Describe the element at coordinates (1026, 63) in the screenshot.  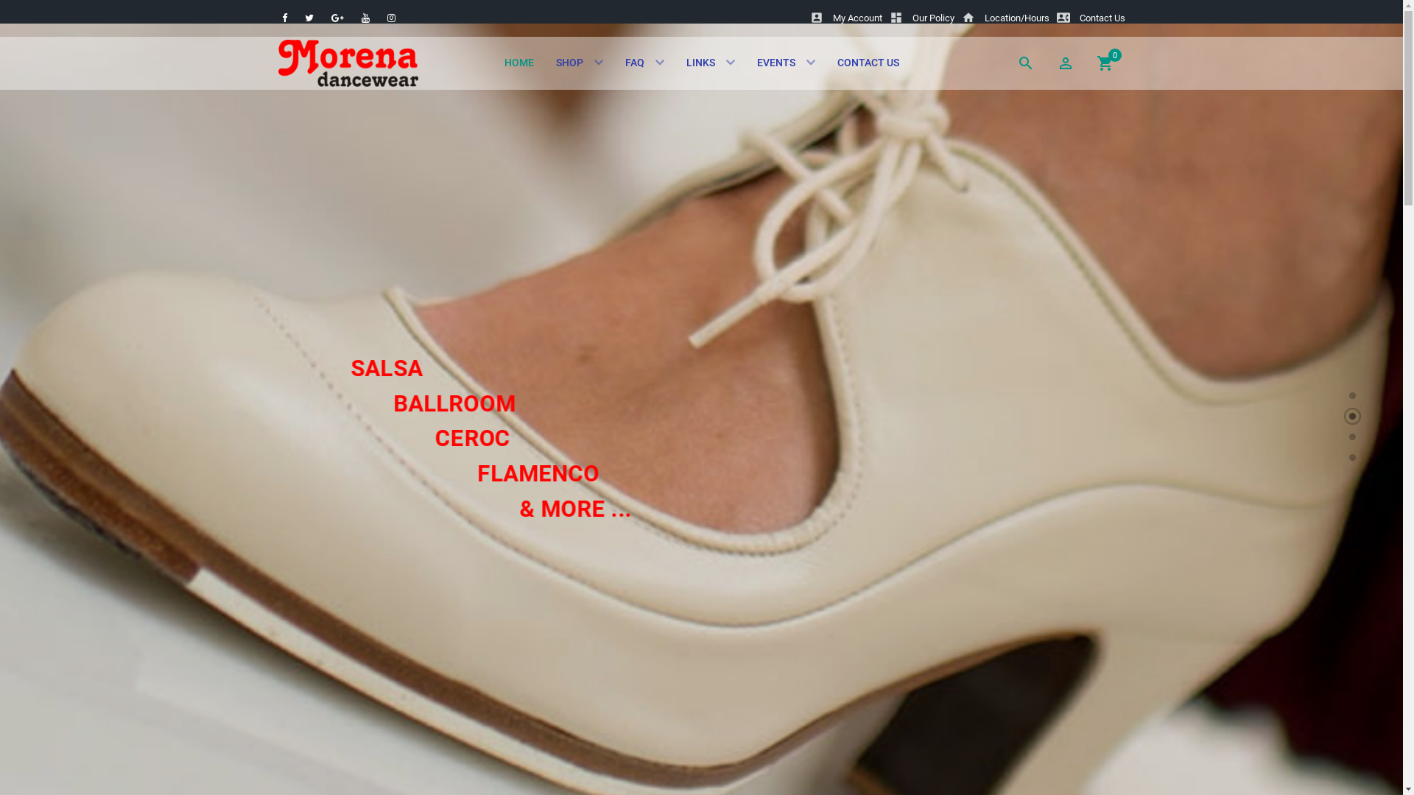
I see `search` at that location.